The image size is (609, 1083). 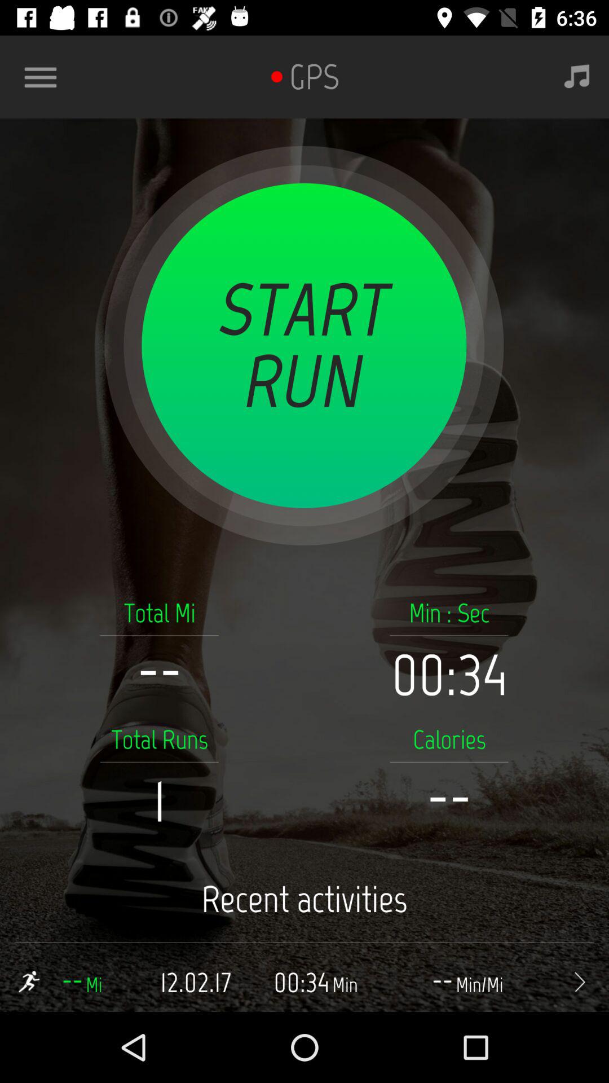 I want to click on play music option, so click(x=577, y=77).